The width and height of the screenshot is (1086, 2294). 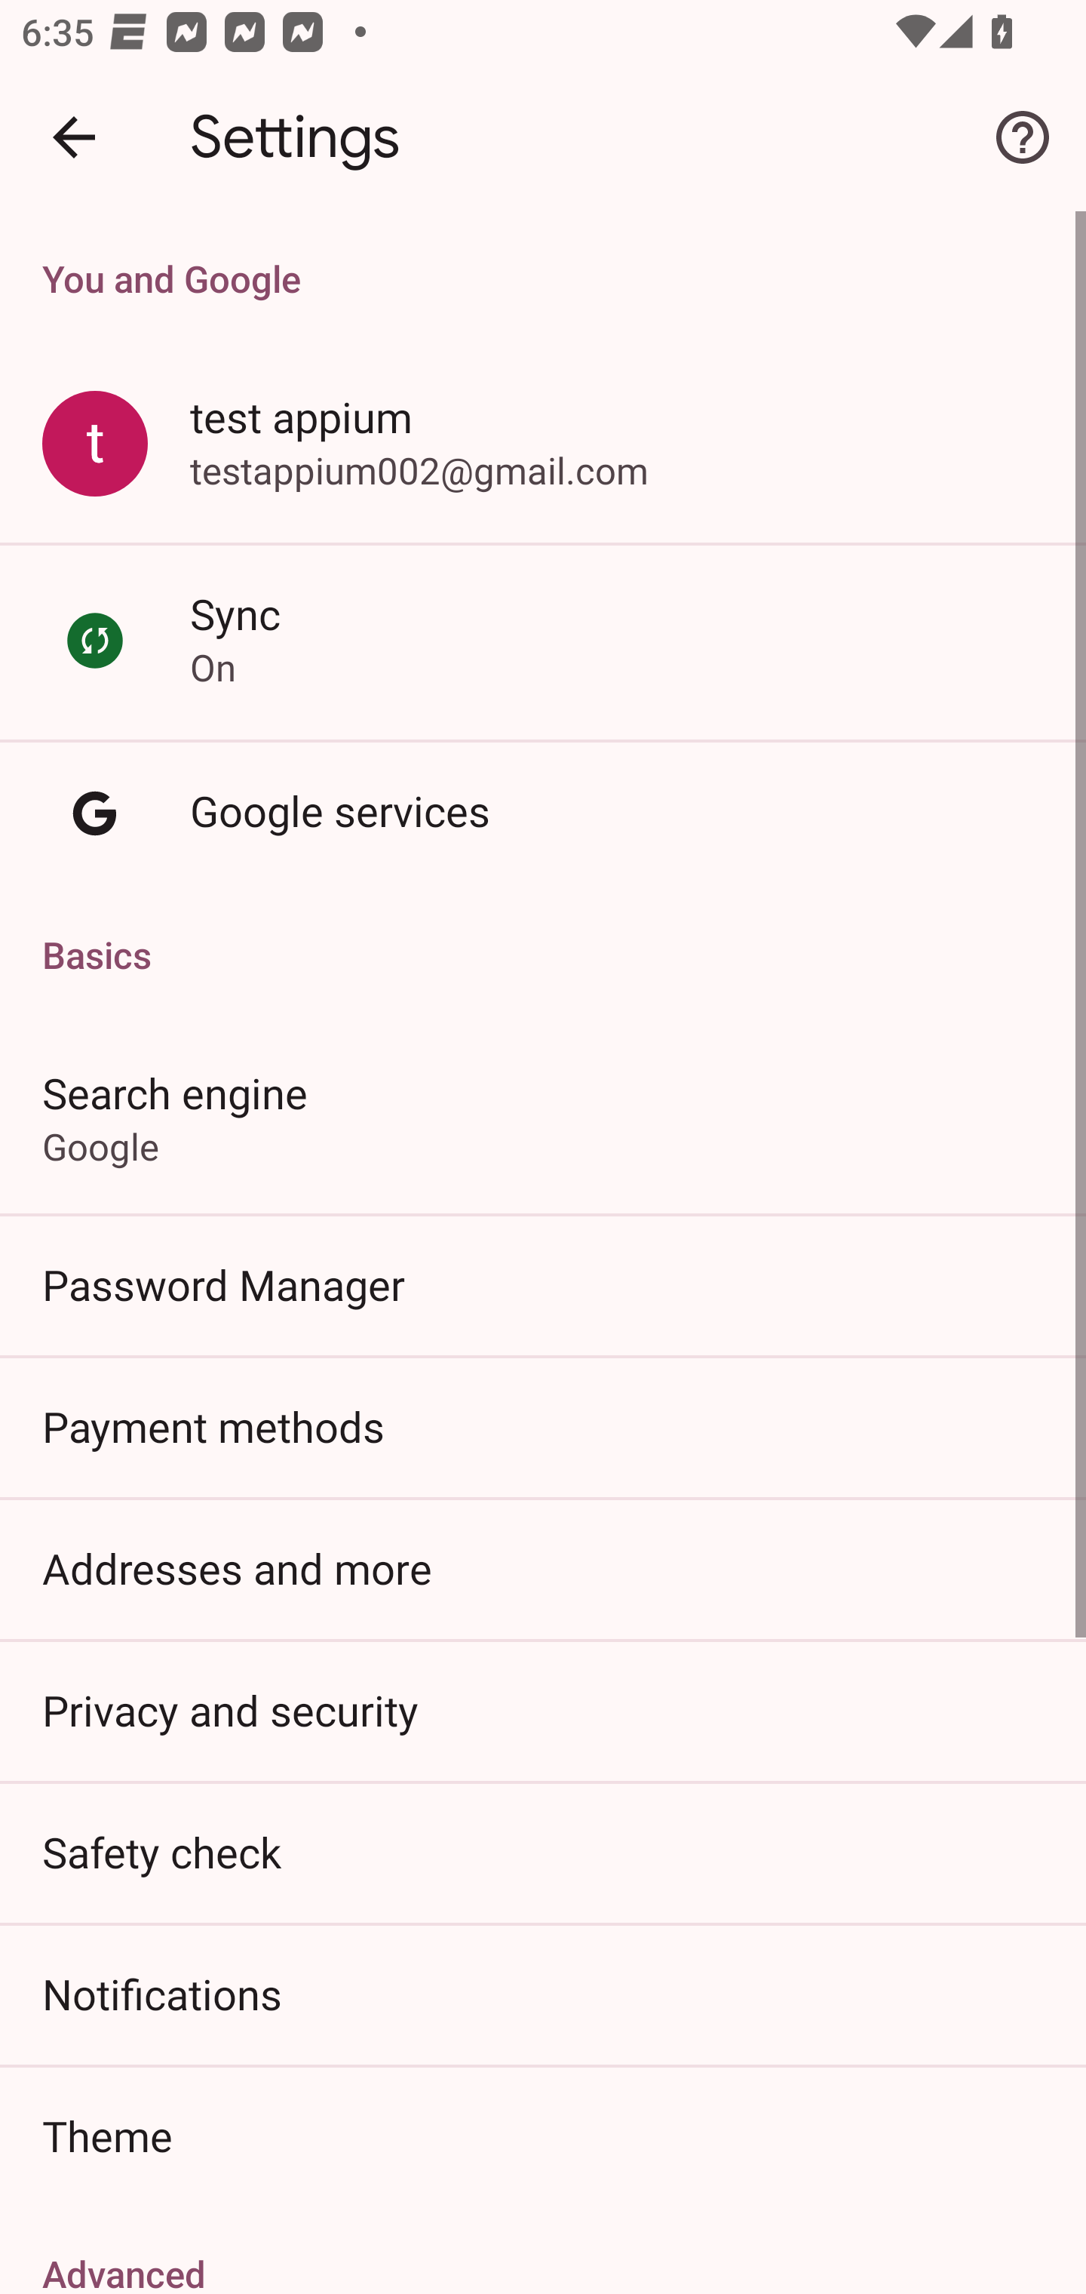 What do you see at coordinates (543, 1708) in the screenshot?
I see `Privacy and security` at bounding box center [543, 1708].